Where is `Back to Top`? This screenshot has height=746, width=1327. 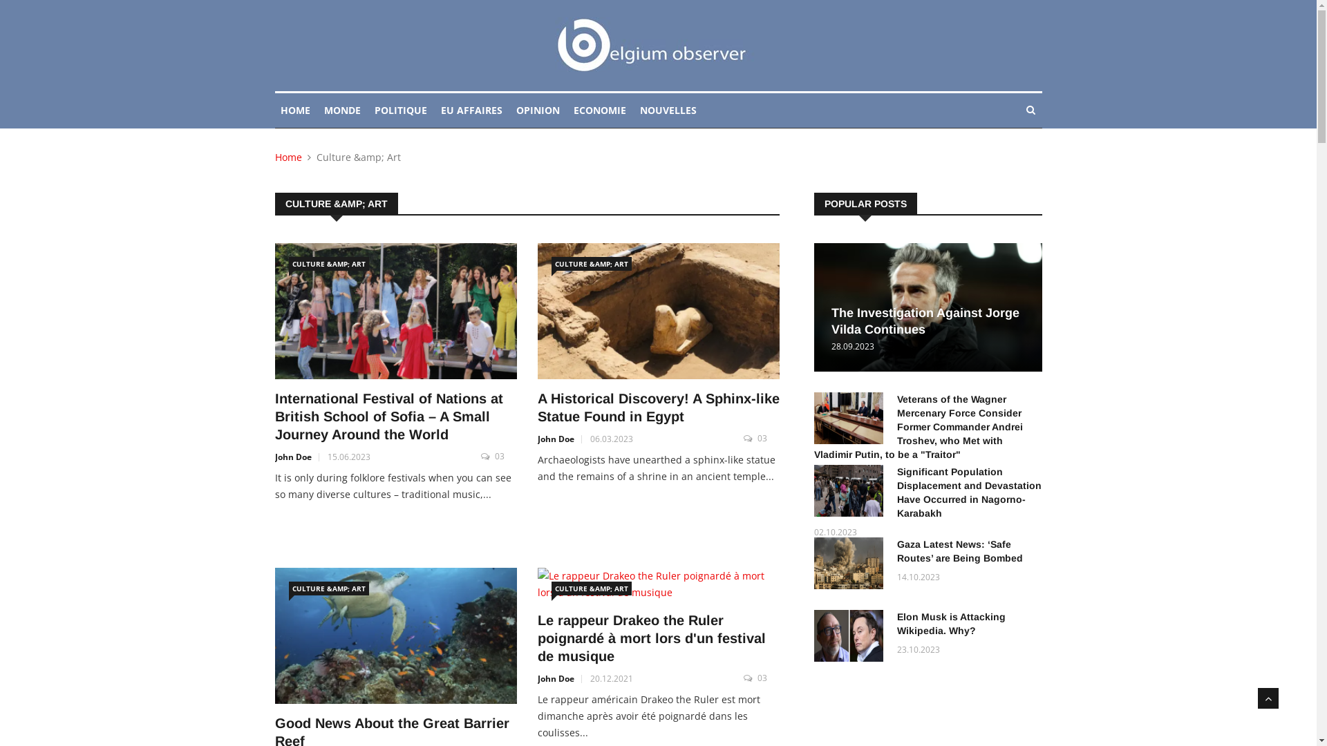
Back to Top is located at coordinates (1268, 698).